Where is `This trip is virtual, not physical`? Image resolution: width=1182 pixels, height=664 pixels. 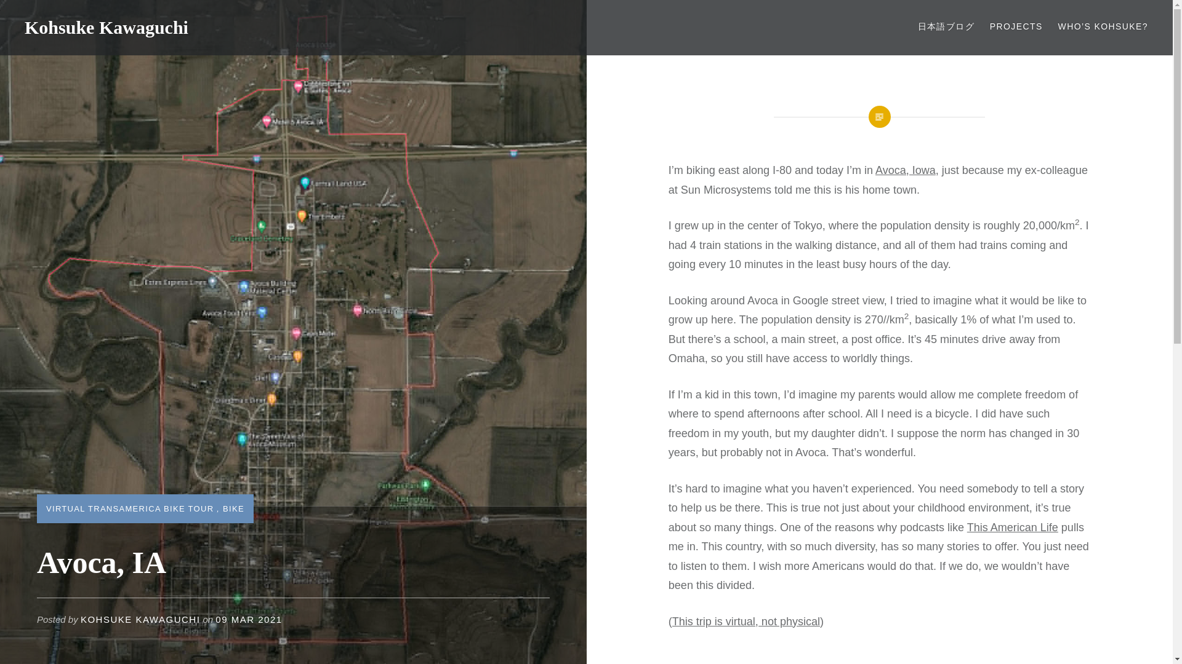 This trip is virtual, not physical is located at coordinates (746, 621).